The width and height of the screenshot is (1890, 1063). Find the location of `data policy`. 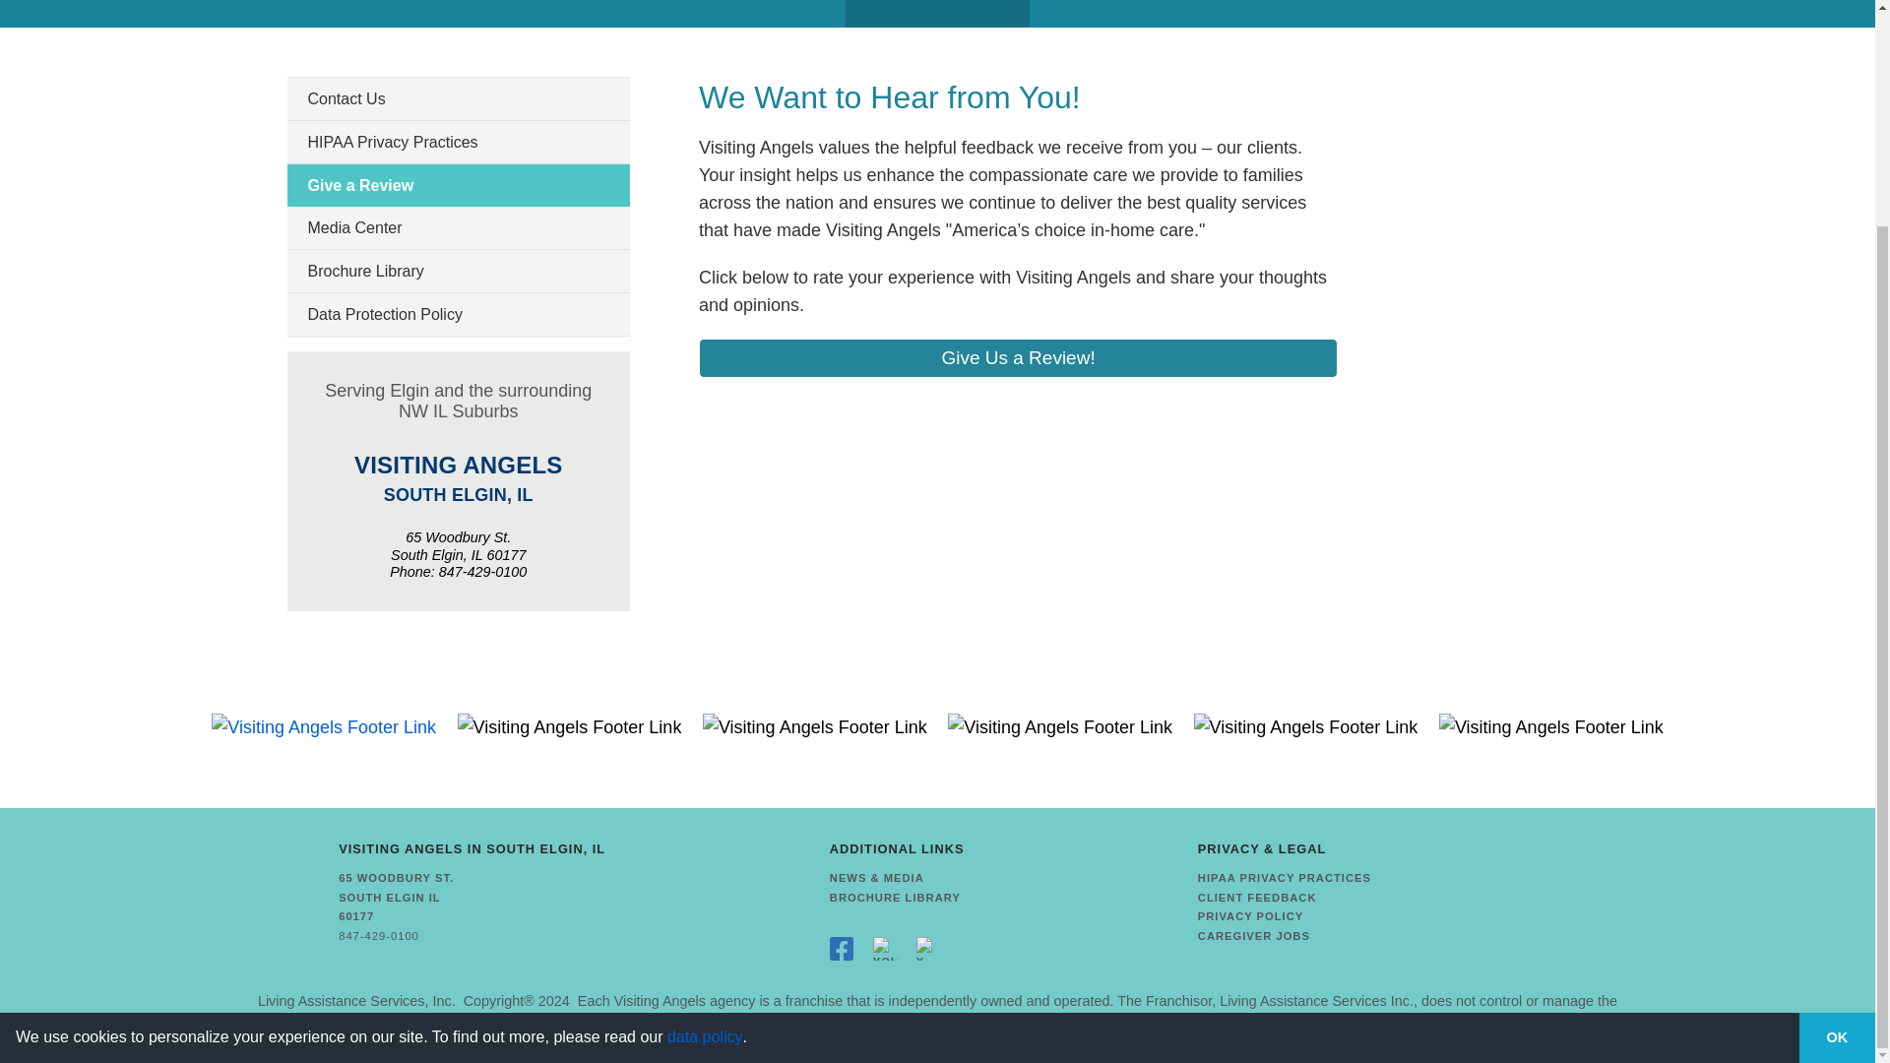

data policy is located at coordinates (705, 763).